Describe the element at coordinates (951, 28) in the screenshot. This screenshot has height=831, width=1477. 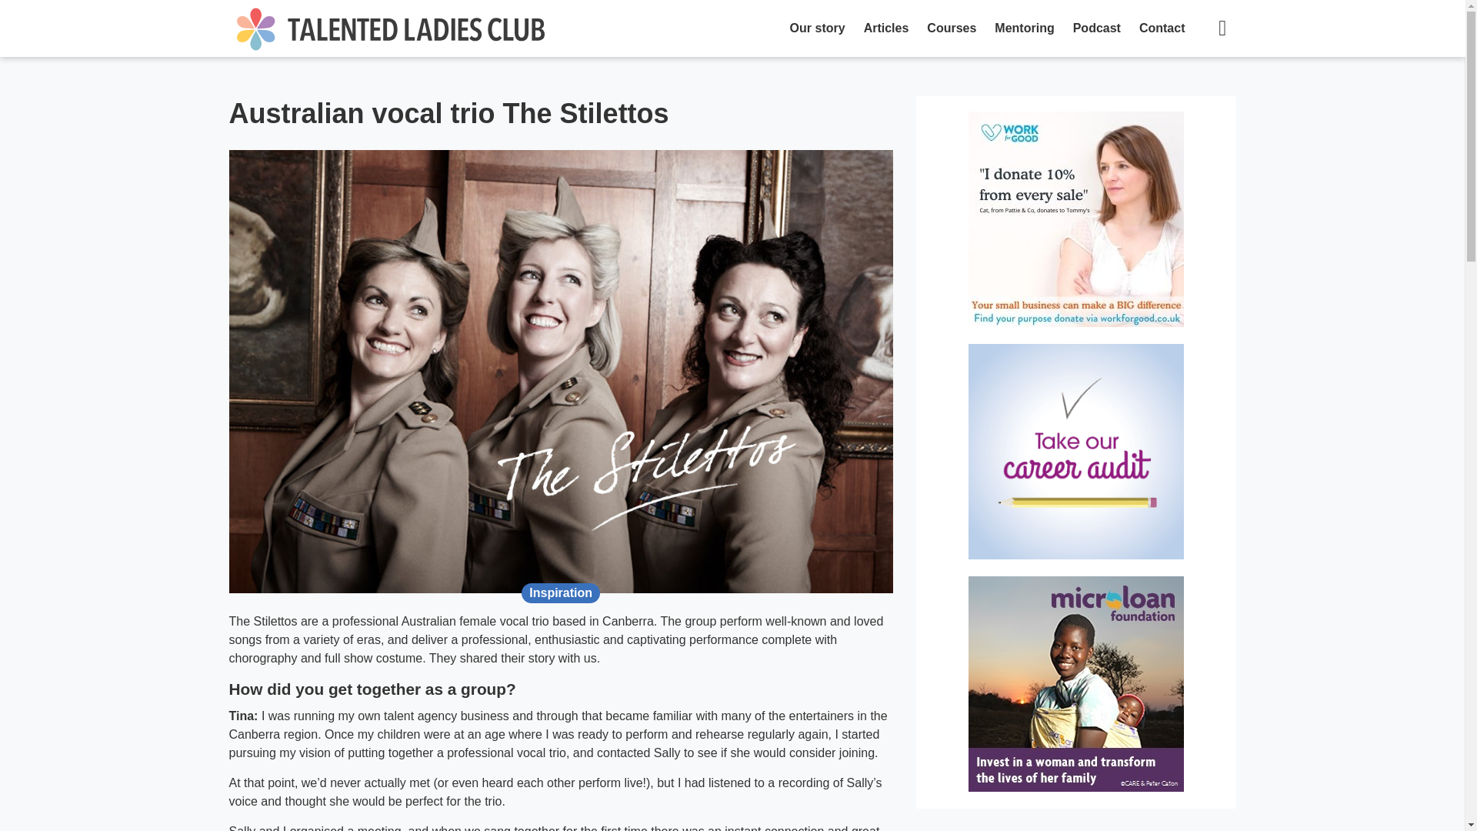
I see `Courses` at that location.